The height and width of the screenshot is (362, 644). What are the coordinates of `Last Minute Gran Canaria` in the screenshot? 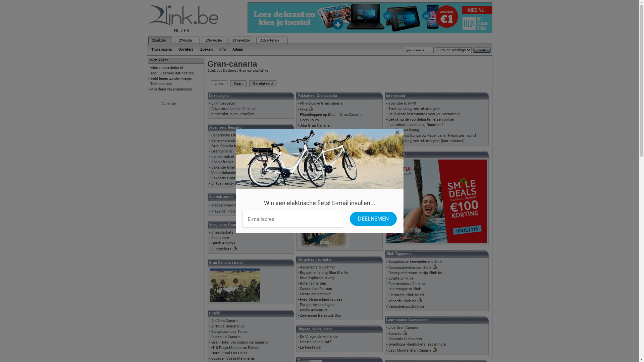 It's located at (321, 131).